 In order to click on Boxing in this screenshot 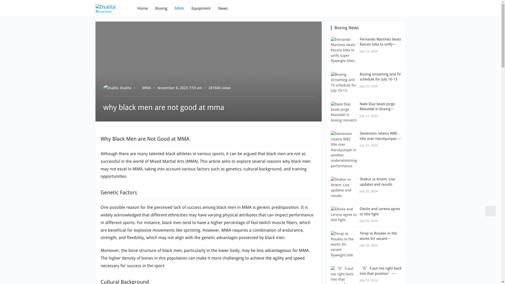, I will do `click(161, 8)`.